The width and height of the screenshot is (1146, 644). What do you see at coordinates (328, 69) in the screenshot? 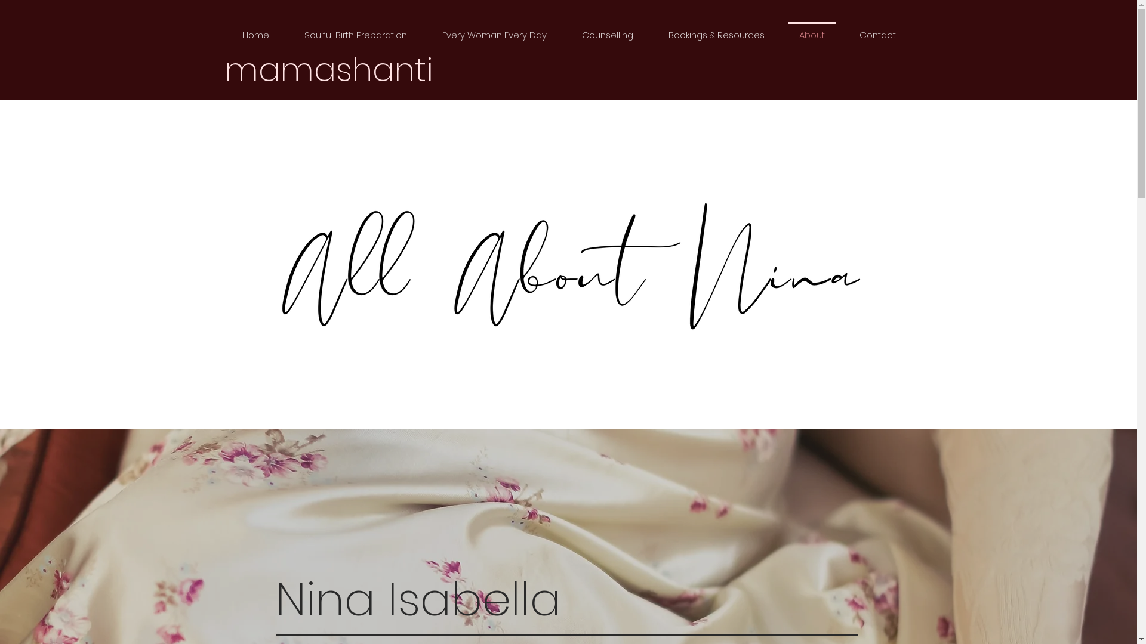
I see `mamashanti` at bounding box center [328, 69].